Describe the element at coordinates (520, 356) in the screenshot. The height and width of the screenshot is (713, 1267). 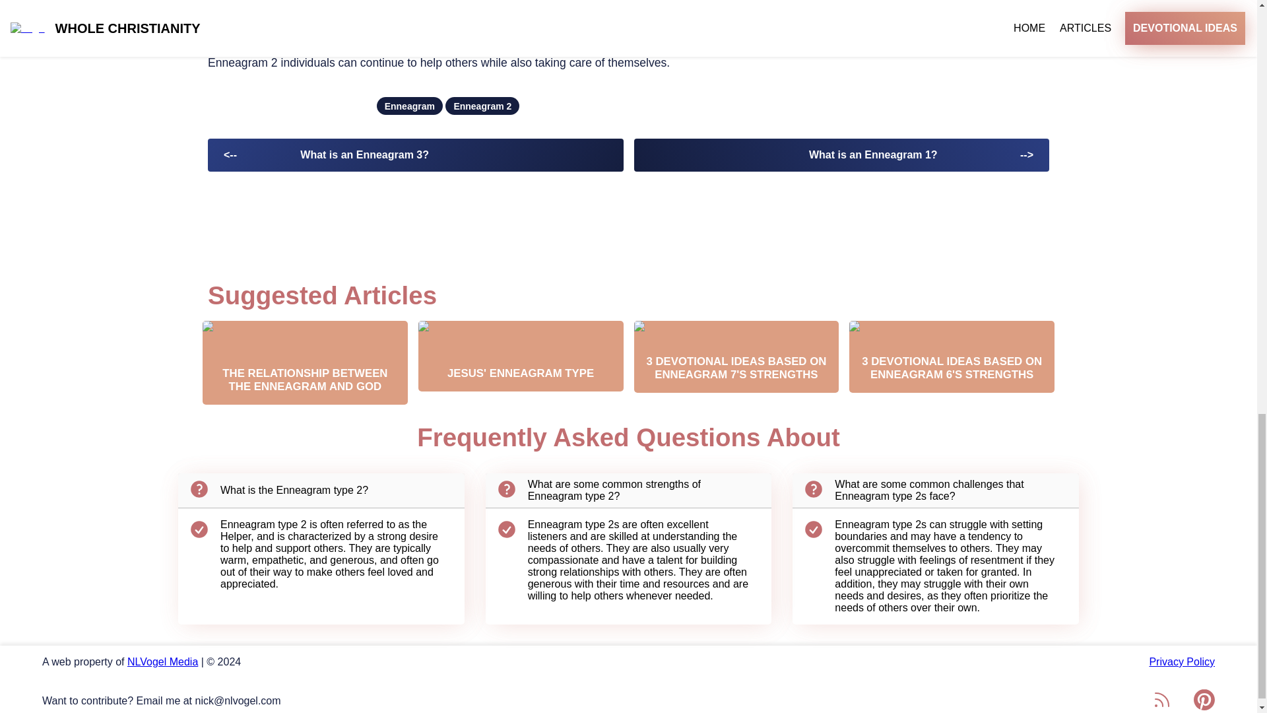
I see `JESUS' ENNEAGRAM TYPE` at that location.